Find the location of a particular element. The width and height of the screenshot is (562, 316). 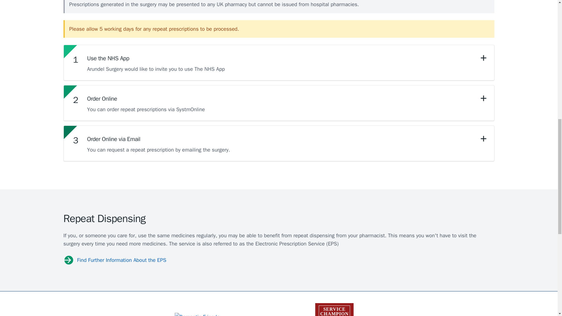

  Find Further Information About the EPS is located at coordinates (334, 310).